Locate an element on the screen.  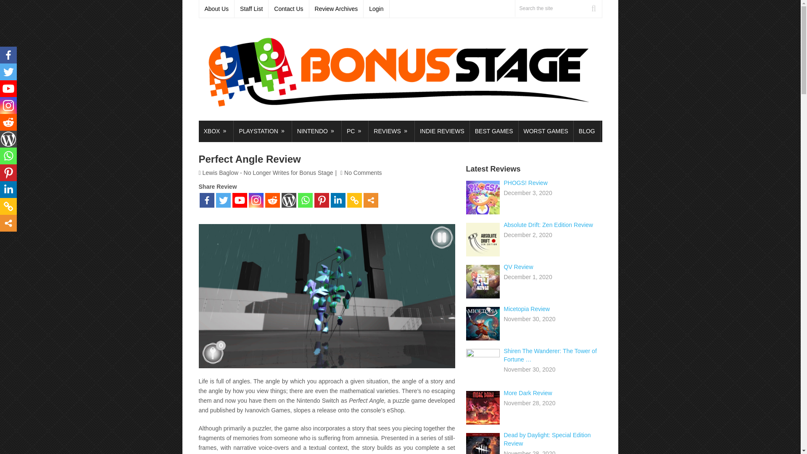
Staff List is located at coordinates (251, 9).